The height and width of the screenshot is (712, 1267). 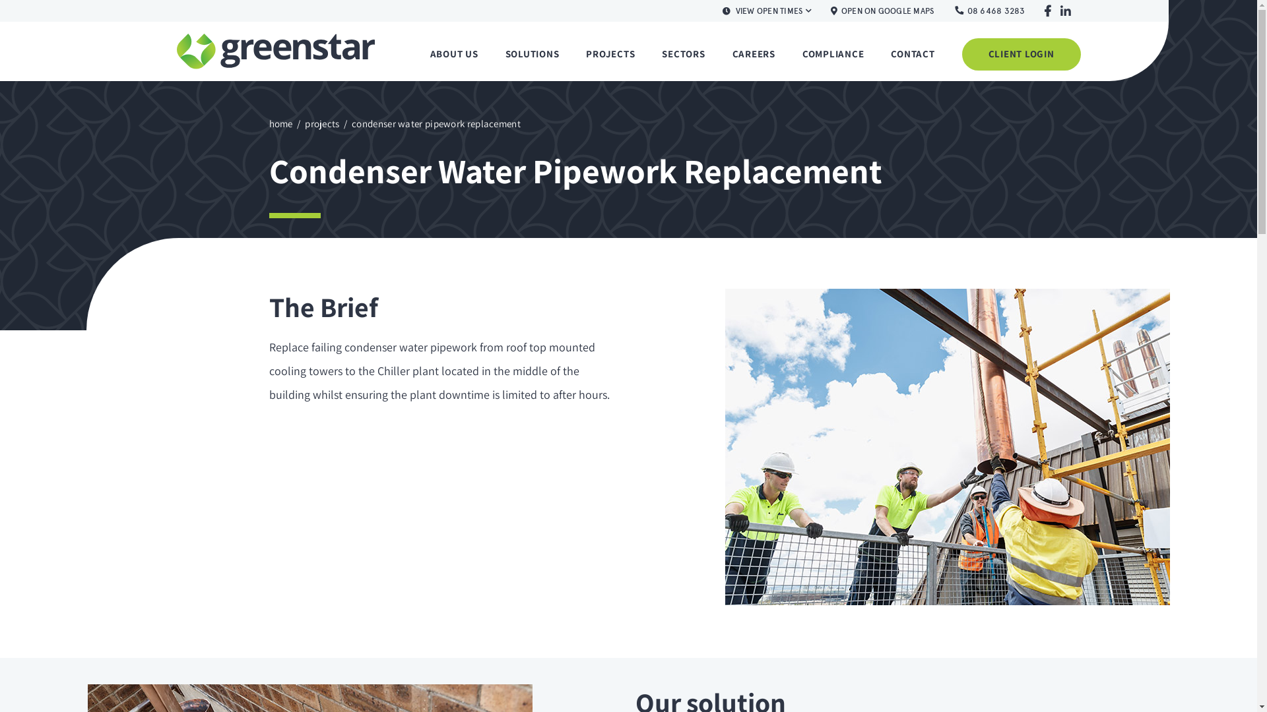 What do you see at coordinates (533, 54) in the screenshot?
I see `SOLUTIONS` at bounding box center [533, 54].